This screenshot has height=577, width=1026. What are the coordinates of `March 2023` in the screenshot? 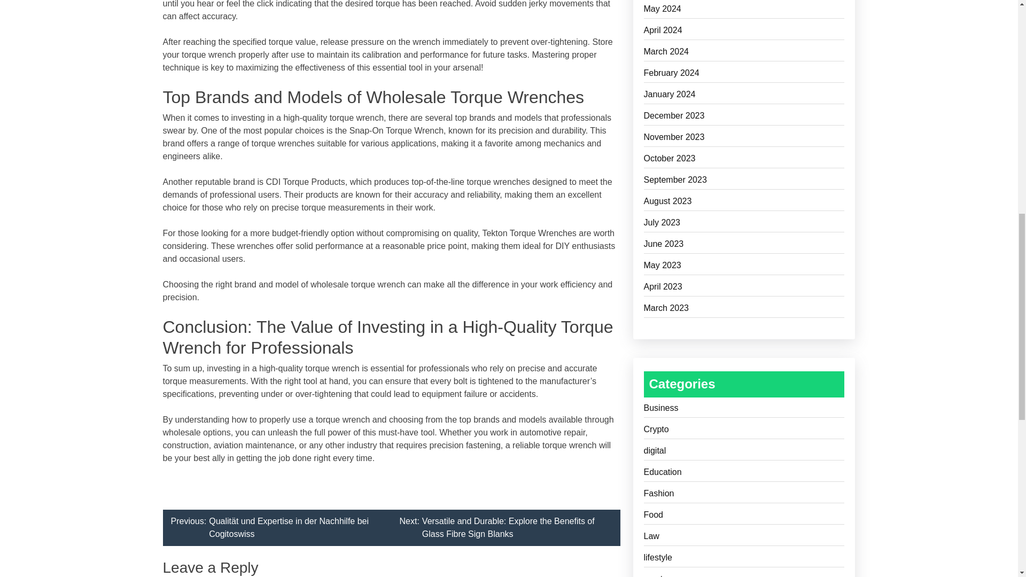 It's located at (744, 310).